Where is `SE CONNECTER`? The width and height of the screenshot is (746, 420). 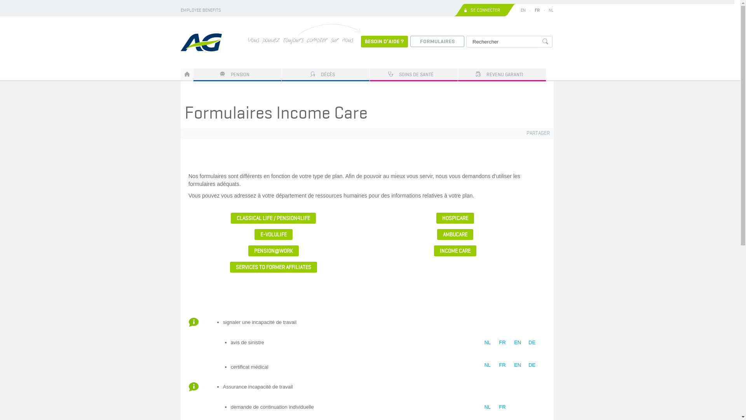 SE CONNECTER is located at coordinates (485, 10).